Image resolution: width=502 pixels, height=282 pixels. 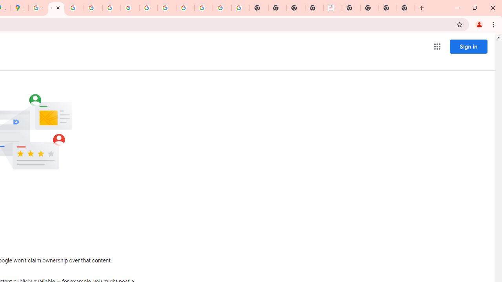 What do you see at coordinates (148, 8) in the screenshot?
I see `YouTube` at bounding box center [148, 8].